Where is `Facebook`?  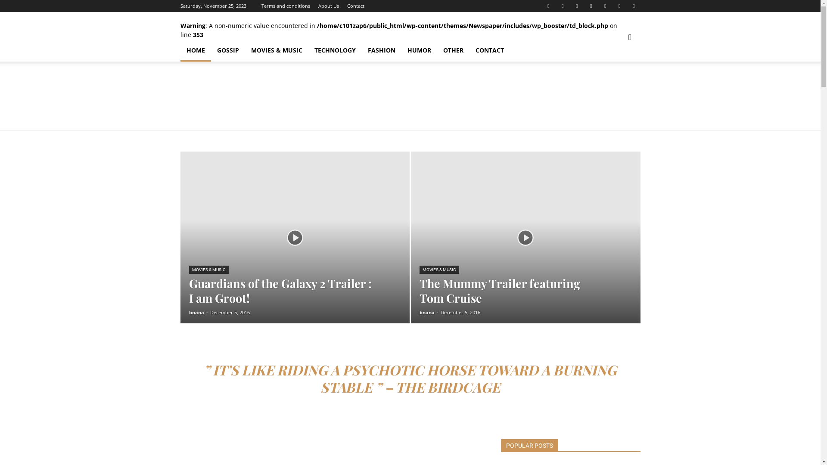 Facebook is located at coordinates (548, 6).